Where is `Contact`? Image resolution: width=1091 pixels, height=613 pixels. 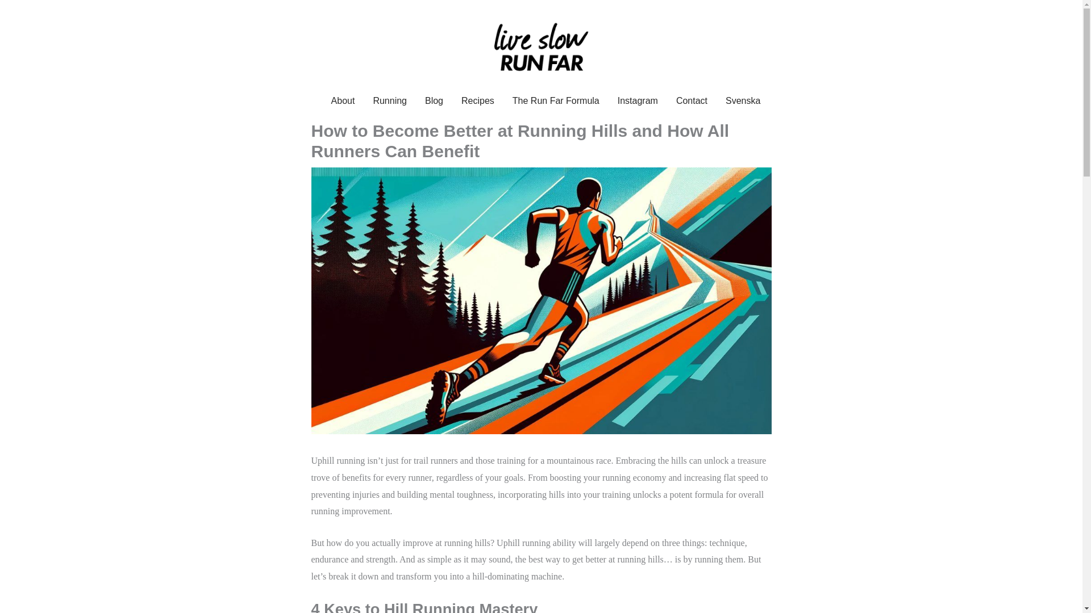 Contact is located at coordinates (692, 101).